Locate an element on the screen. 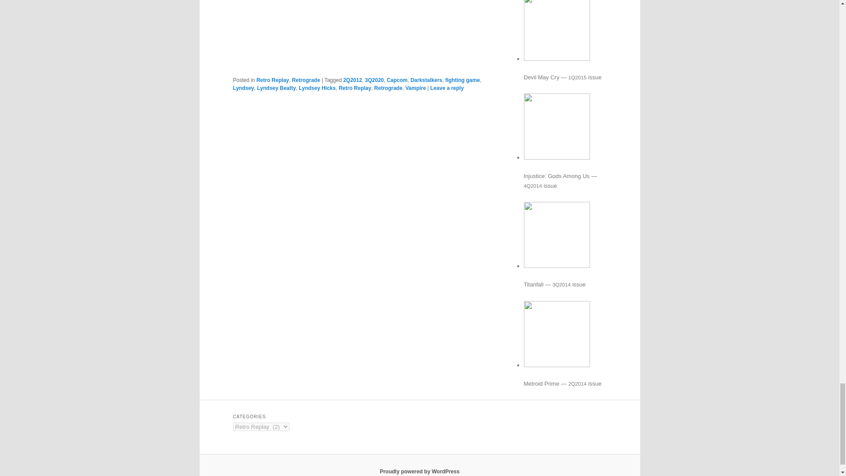 This screenshot has height=476, width=846. Vampire Darkstalkers Collection -- 3Q2012 issue is located at coordinates (361, 31).